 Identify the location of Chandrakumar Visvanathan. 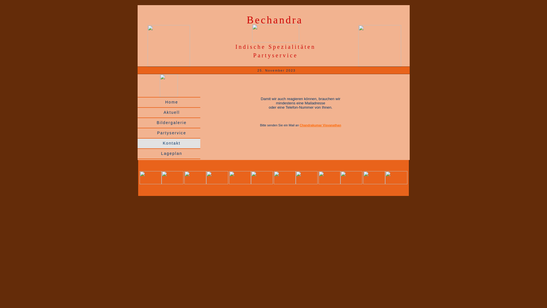
(320, 125).